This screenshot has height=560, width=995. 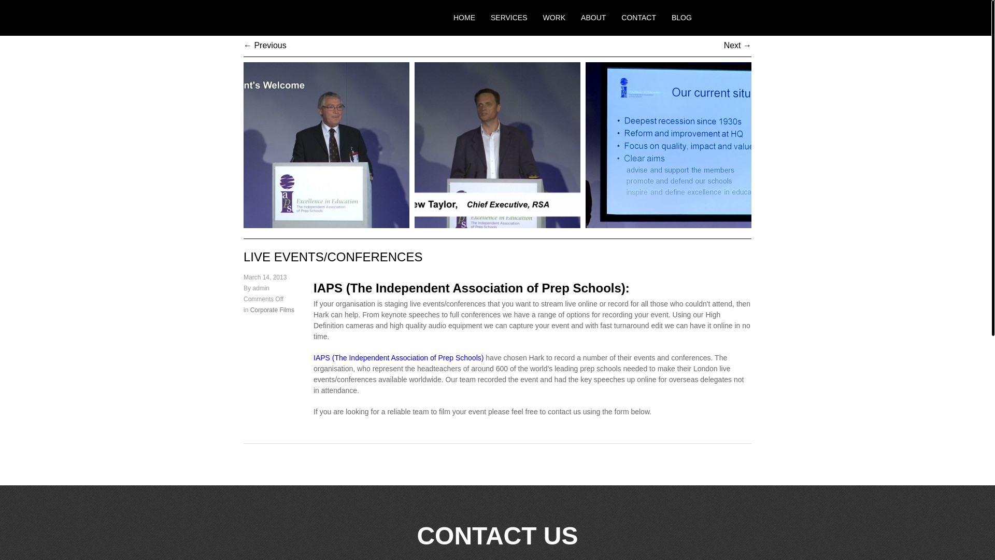 What do you see at coordinates (464, 18) in the screenshot?
I see `home page` at bounding box center [464, 18].